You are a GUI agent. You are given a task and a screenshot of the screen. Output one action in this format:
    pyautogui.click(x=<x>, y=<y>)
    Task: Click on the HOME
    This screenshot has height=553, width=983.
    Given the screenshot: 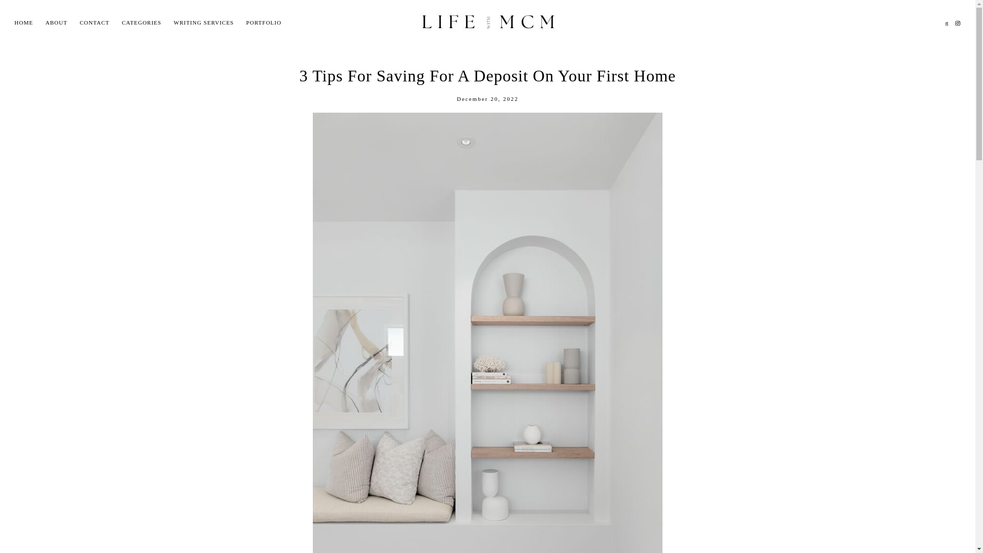 What is the action you would take?
    pyautogui.click(x=24, y=23)
    